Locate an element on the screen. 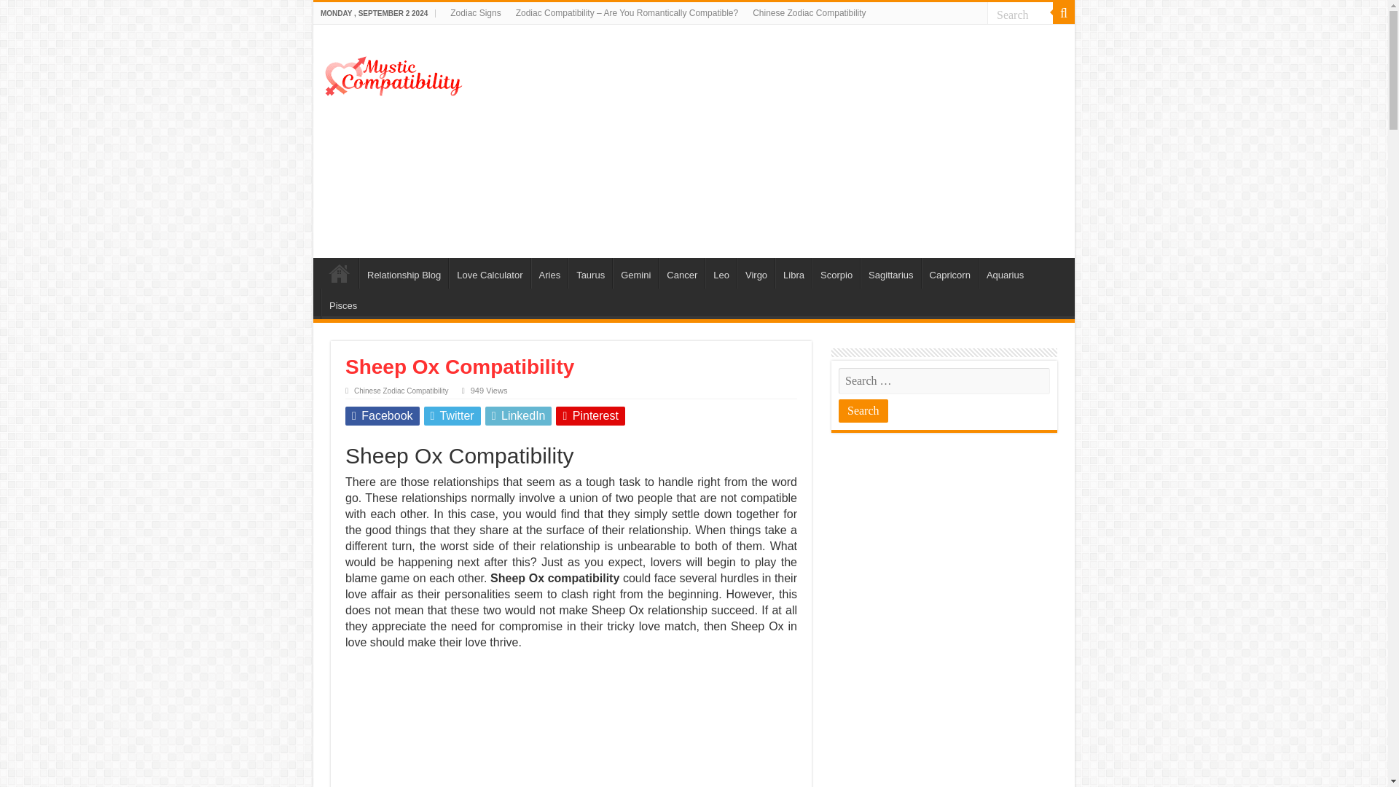  Chinese Zodiac Compatibility is located at coordinates (809, 13).